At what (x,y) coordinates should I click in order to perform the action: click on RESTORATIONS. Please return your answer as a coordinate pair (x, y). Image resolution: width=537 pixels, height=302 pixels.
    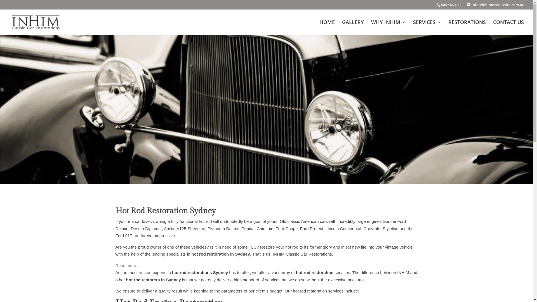
    Looking at the image, I should click on (467, 27).